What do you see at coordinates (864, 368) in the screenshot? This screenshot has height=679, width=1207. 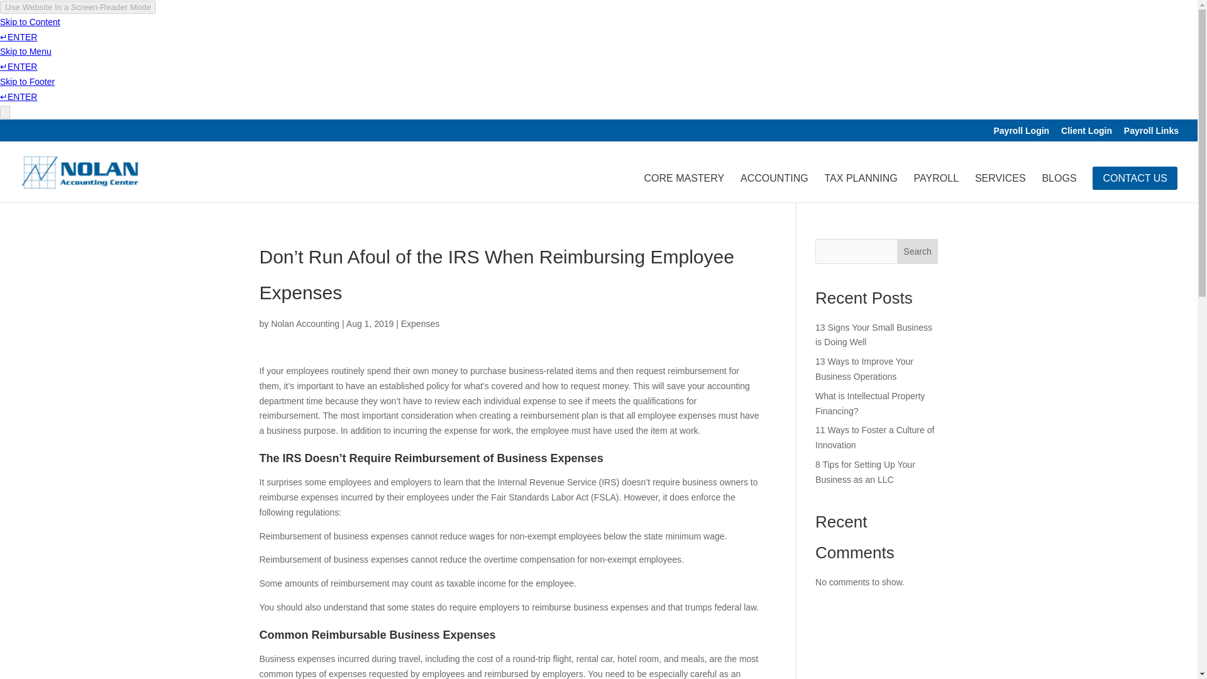 I see `13 Ways to Improve Your Business Operations` at bounding box center [864, 368].